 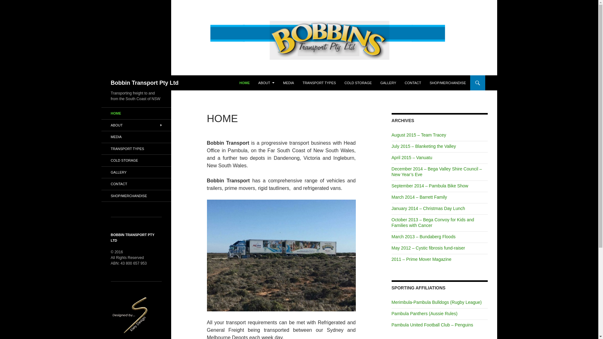 What do you see at coordinates (388, 83) in the screenshot?
I see `GALLERY` at bounding box center [388, 83].